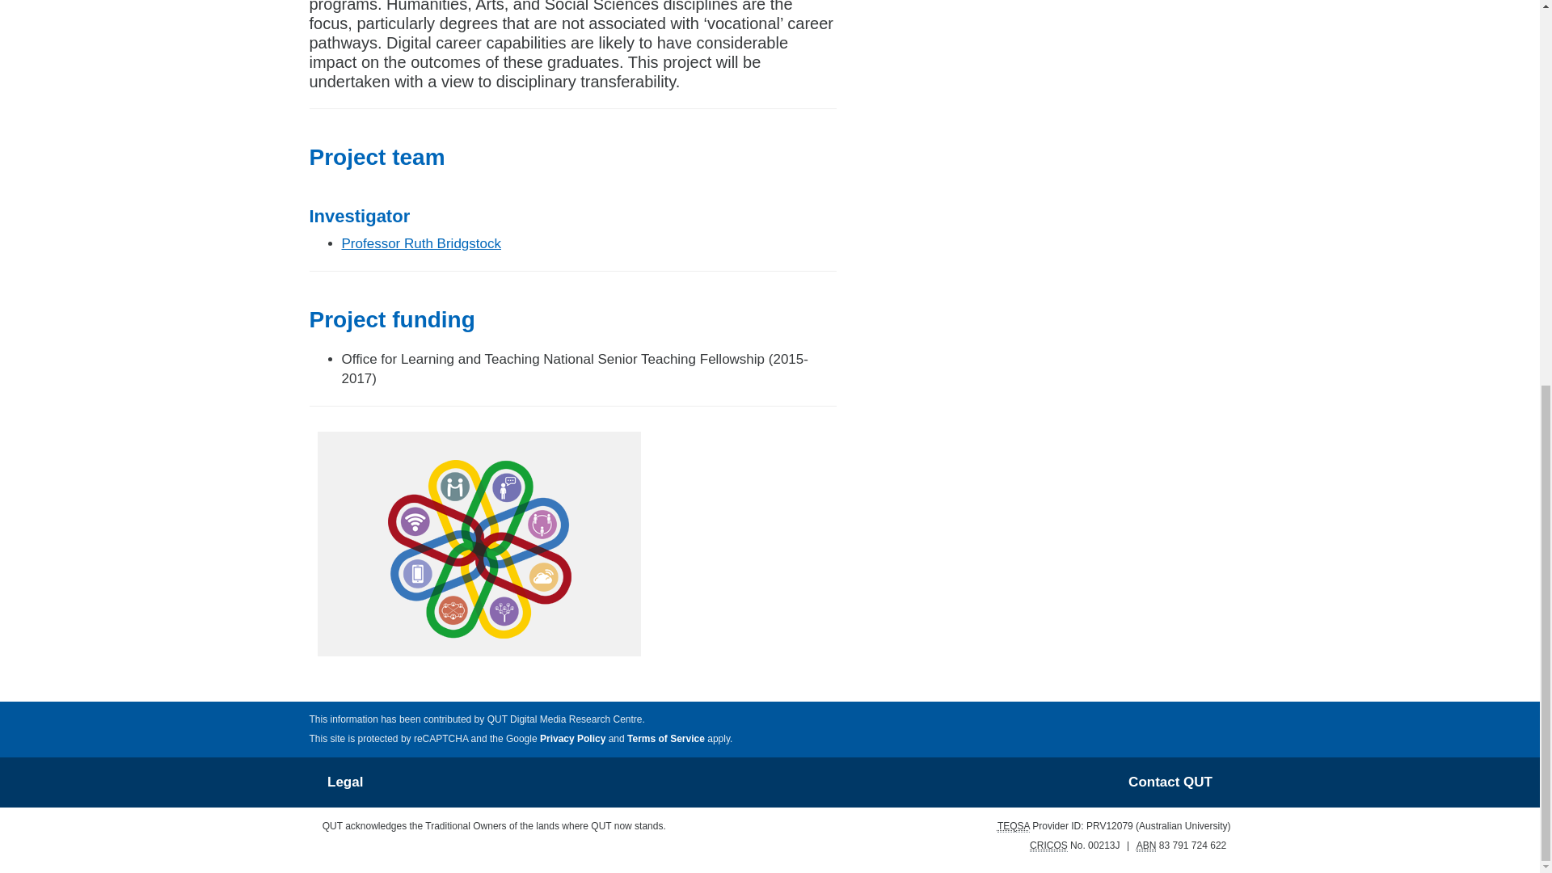 This screenshot has height=873, width=1552. Describe the element at coordinates (1014, 826) in the screenshot. I see `Tertiary Education Quality and Standards Agency` at that location.